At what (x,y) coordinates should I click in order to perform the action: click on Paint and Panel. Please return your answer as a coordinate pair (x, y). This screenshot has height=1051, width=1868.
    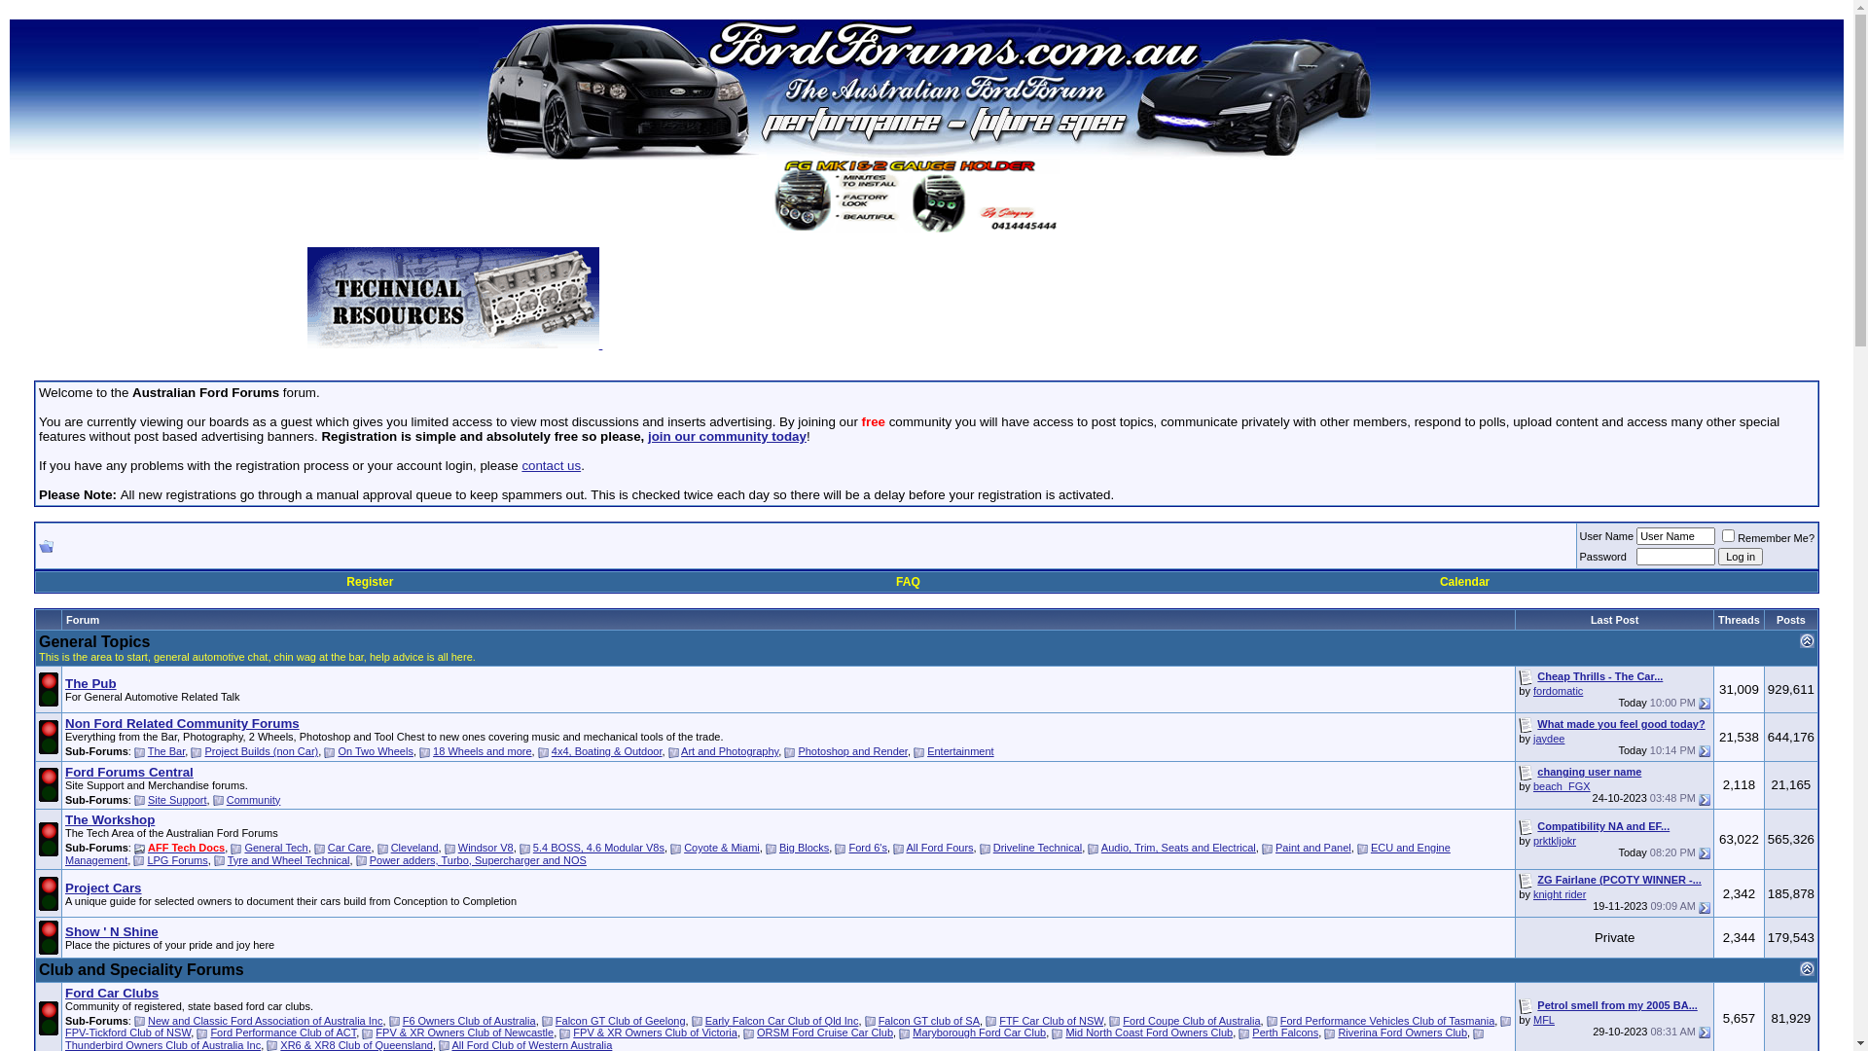
    Looking at the image, I should click on (1313, 848).